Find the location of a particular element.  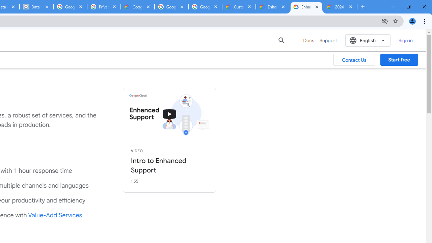

Enhanced Support | Google Cloud is located at coordinates (306, 7).